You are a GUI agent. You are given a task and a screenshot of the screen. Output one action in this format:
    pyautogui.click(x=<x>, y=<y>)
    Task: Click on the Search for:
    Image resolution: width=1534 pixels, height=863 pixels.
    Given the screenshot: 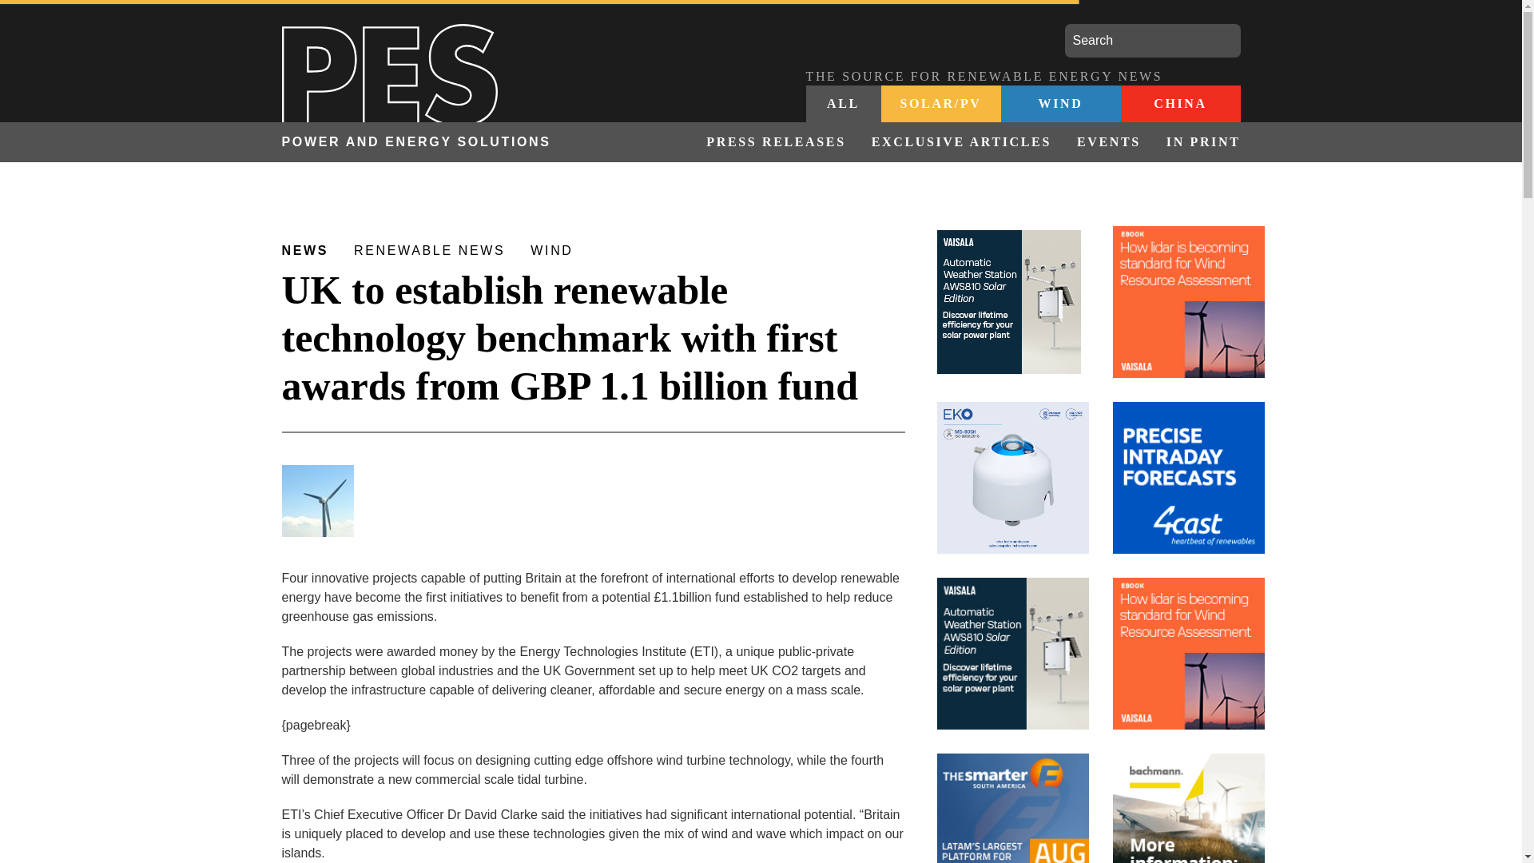 What is the action you would take?
    pyautogui.click(x=1152, y=41)
    